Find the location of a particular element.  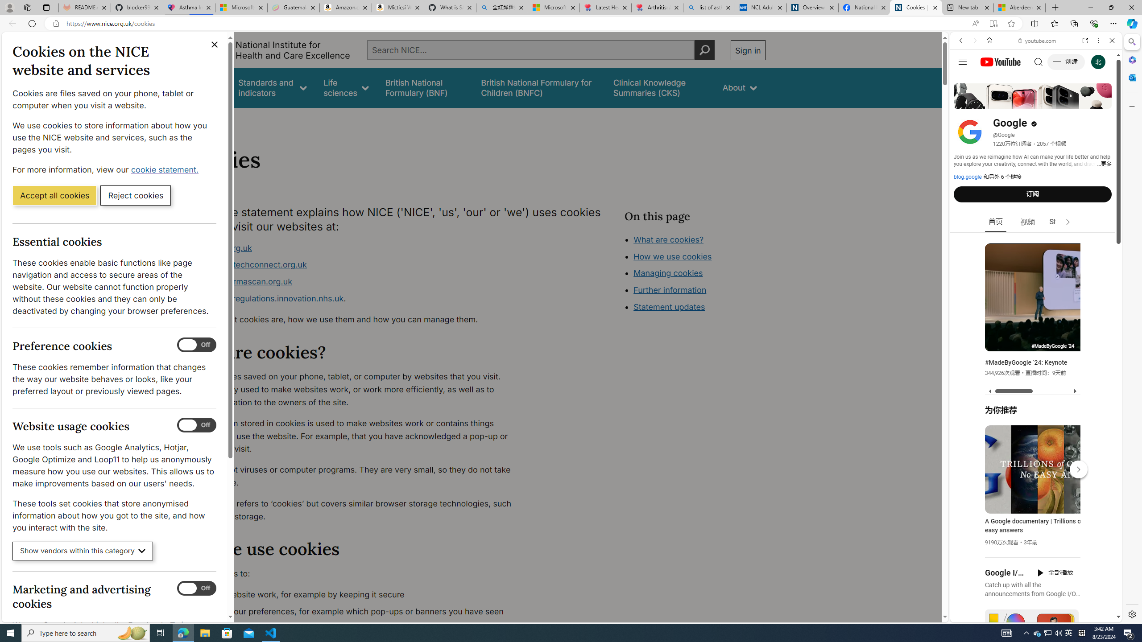

Actions for this site is located at coordinates (1076, 519).